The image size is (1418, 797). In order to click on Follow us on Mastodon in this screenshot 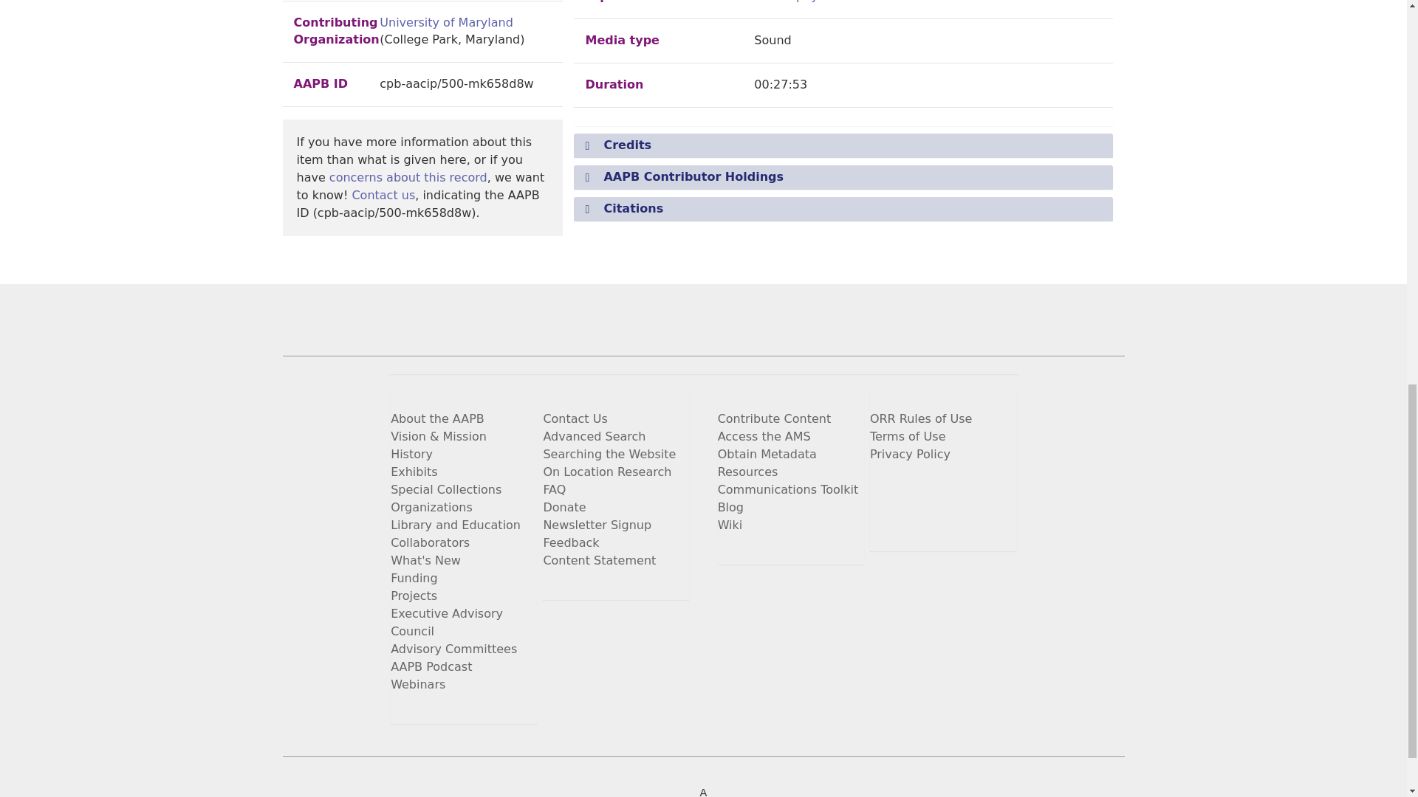, I will do `click(917, 515)`.